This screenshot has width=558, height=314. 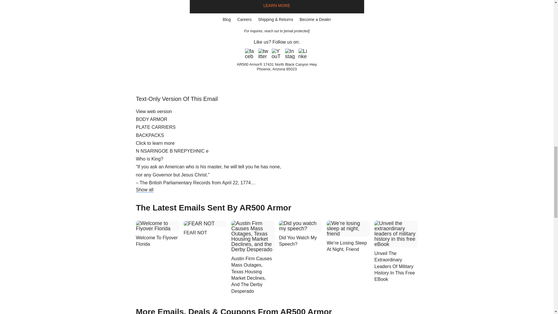 I want to click on Careers, so click(x=244, y=19).